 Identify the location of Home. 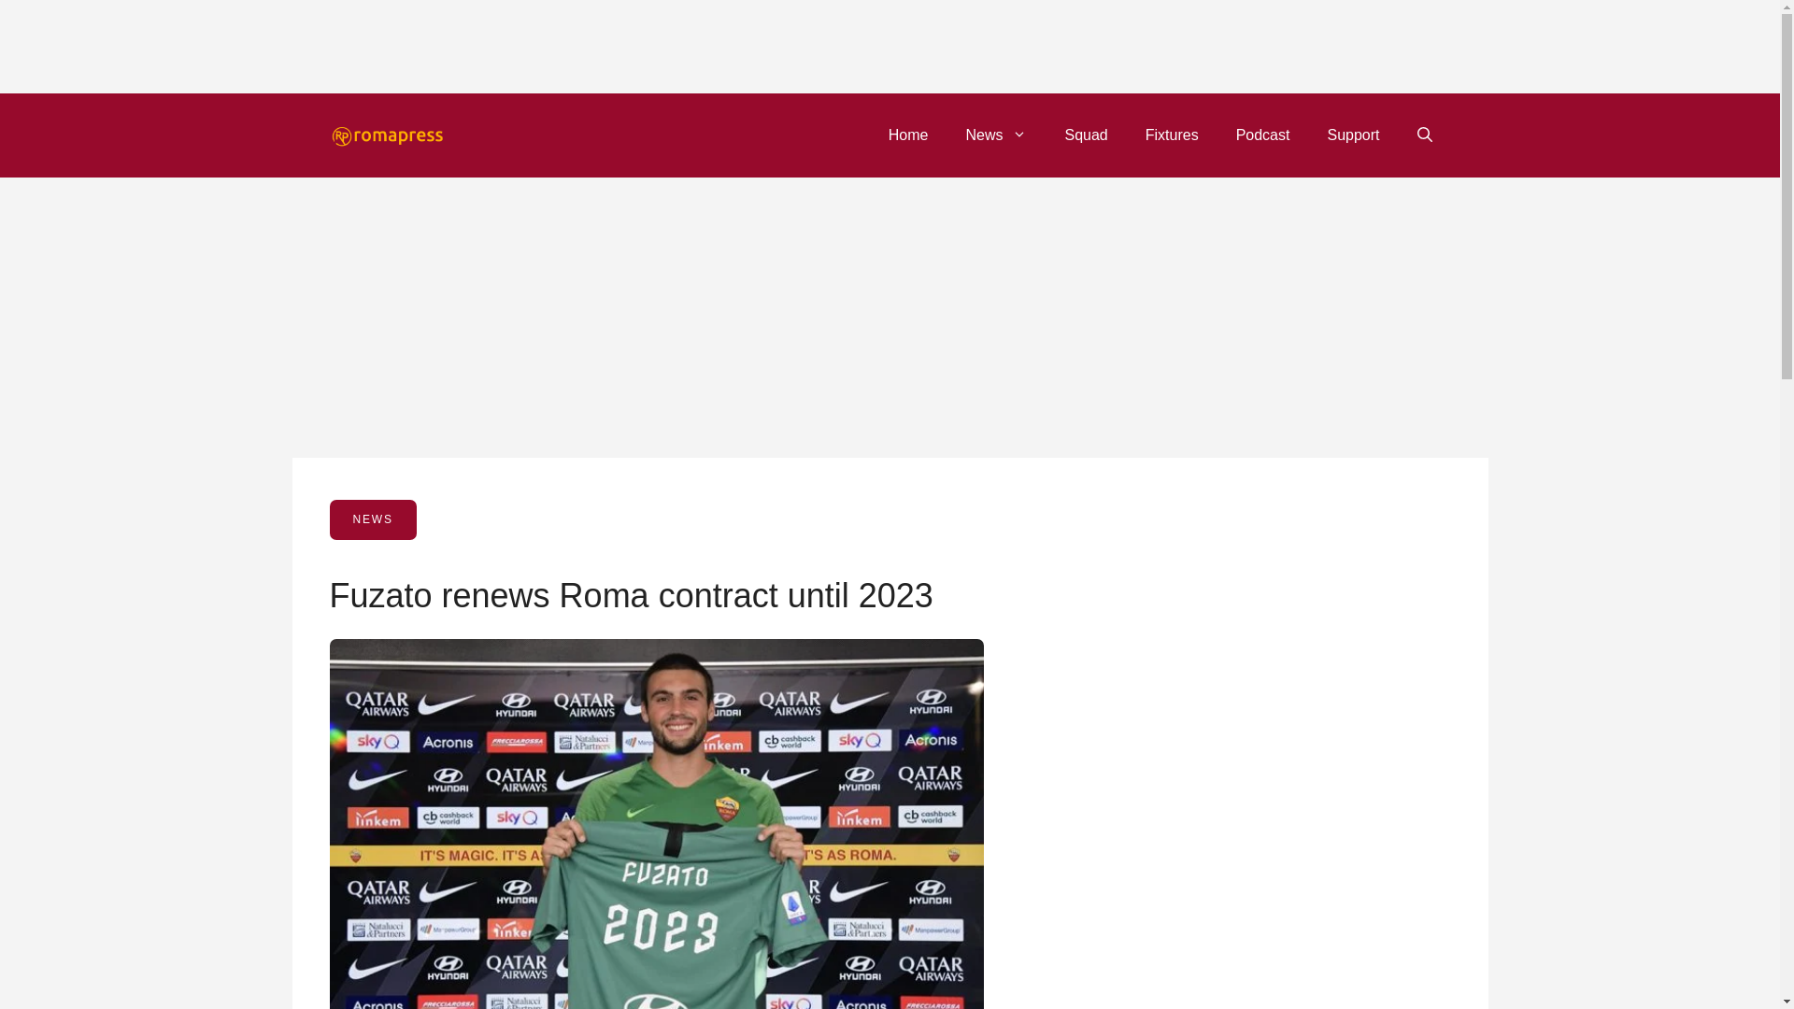
(908, 135).